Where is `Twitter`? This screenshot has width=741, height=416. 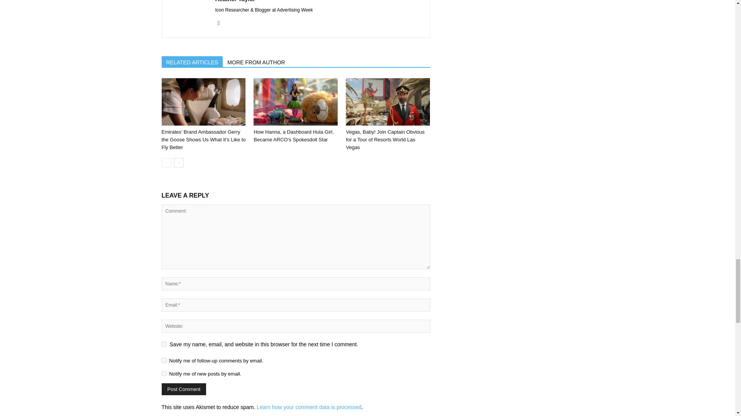
Twitter is located at coordinates (222, 23).